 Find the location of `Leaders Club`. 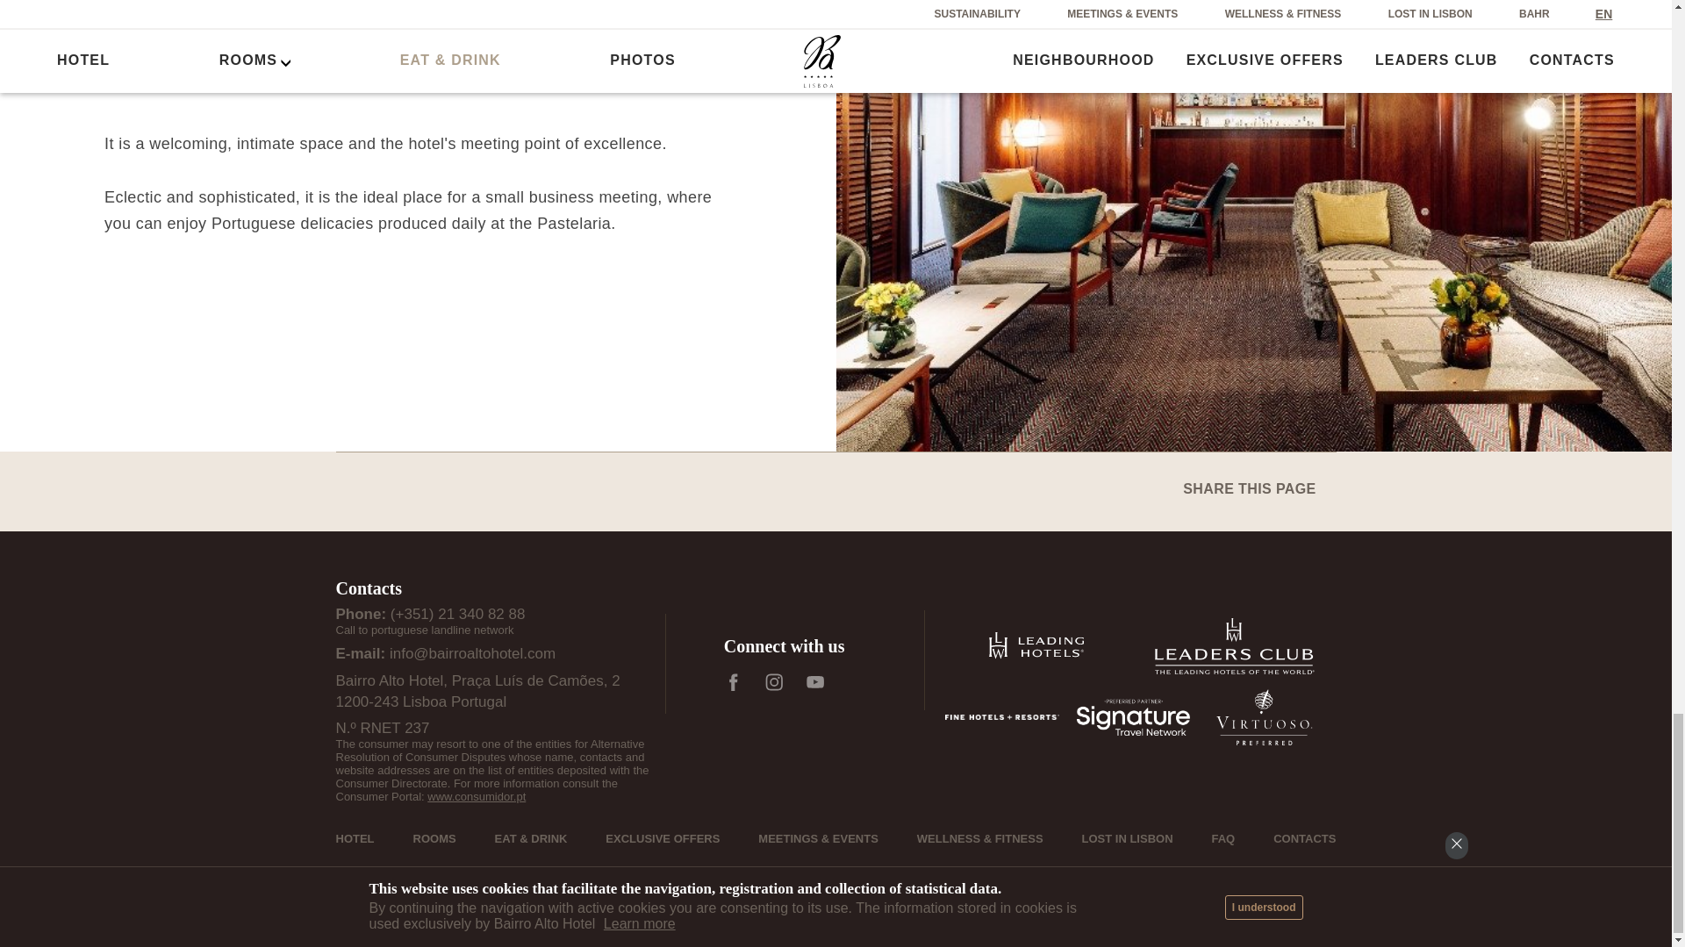

Leaders Club is located at coordinates (1235, 645).